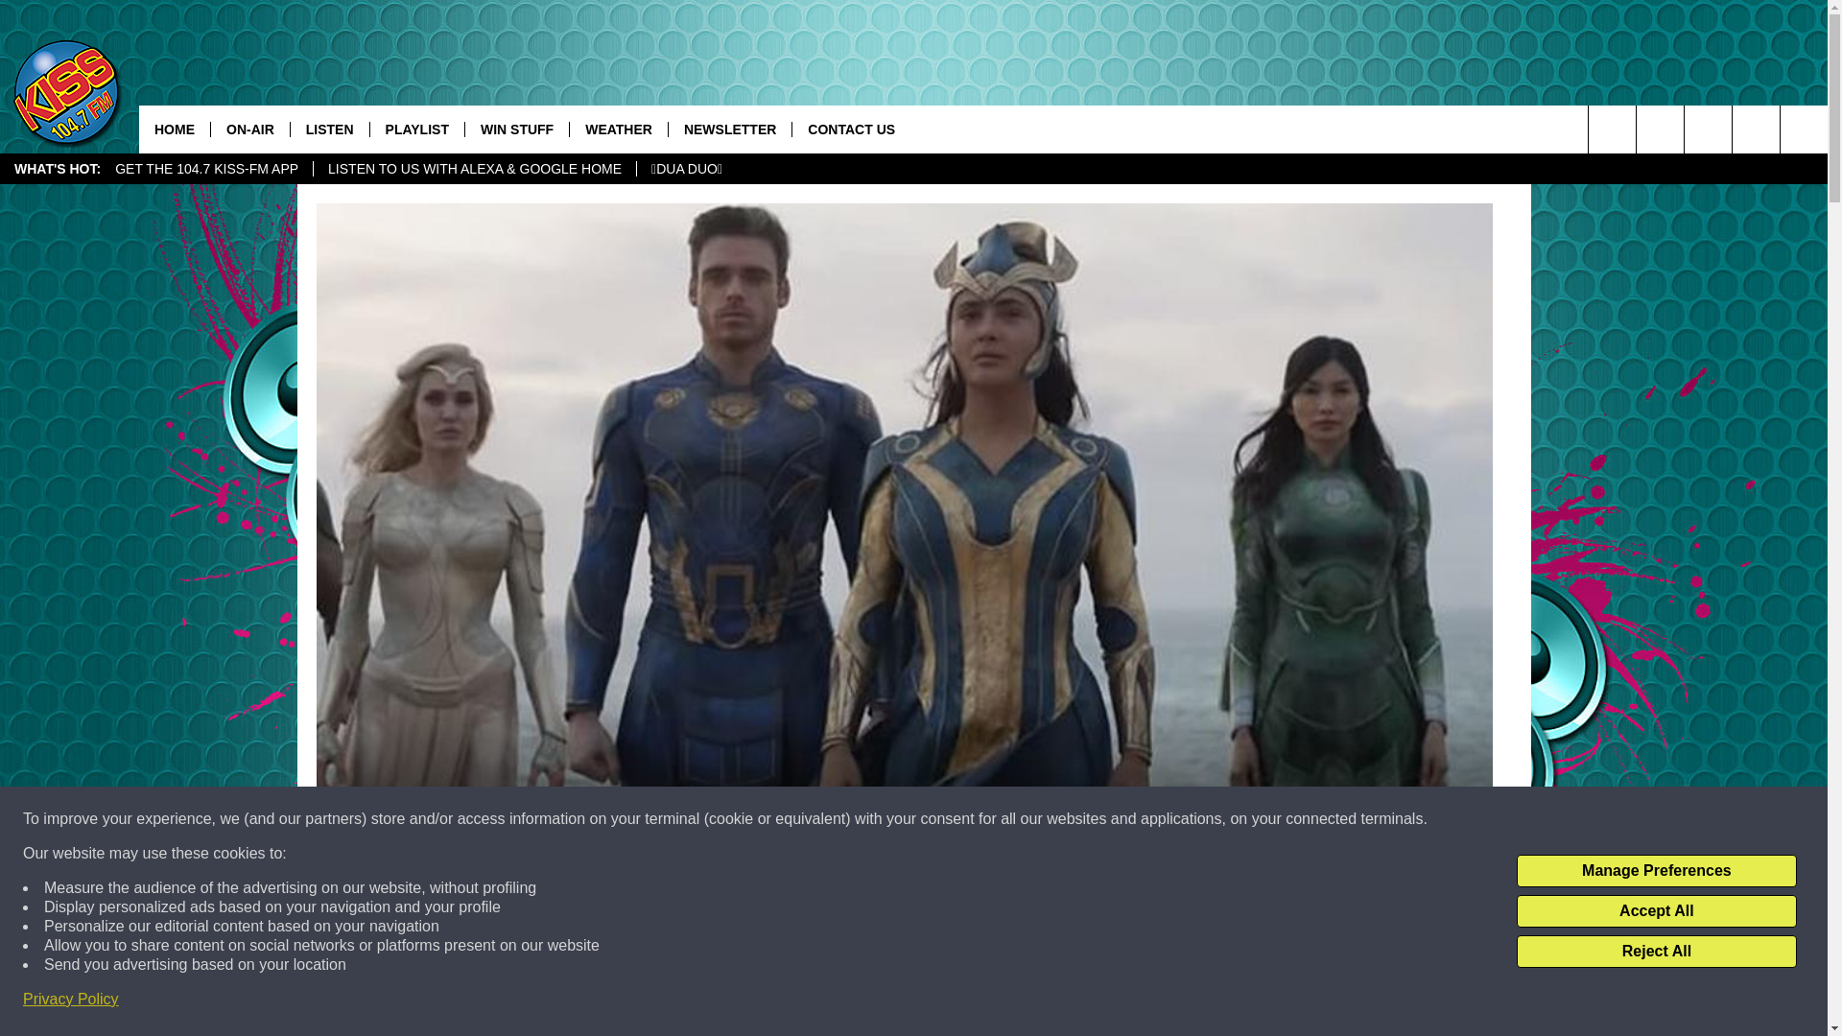  What do you see at coordinates (1153, 1001) in the screenshot?
I see `Share on Twitter` at bounding box center [1153, 1001].